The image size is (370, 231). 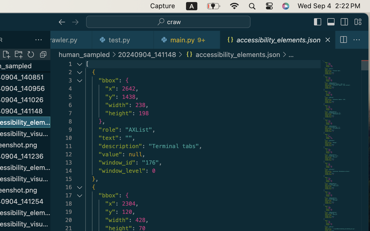 What do you see at coordinates (174, 22) in the screenshot?
I see `craw` at bounding box center [174, 22].